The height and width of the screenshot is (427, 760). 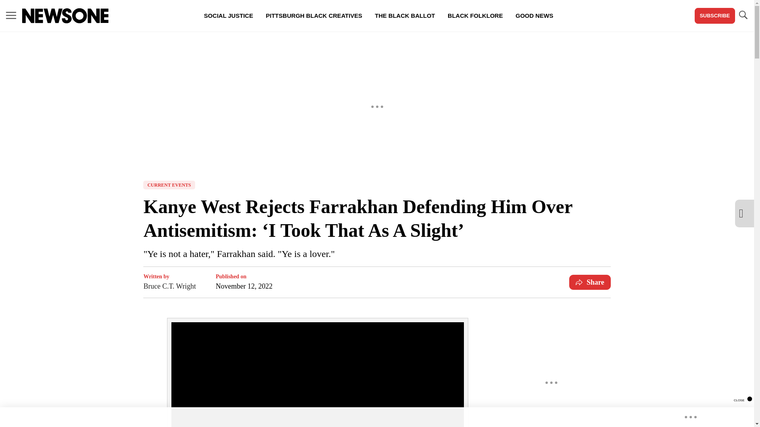 I want to click on MENU, so click(x=11, y=16).